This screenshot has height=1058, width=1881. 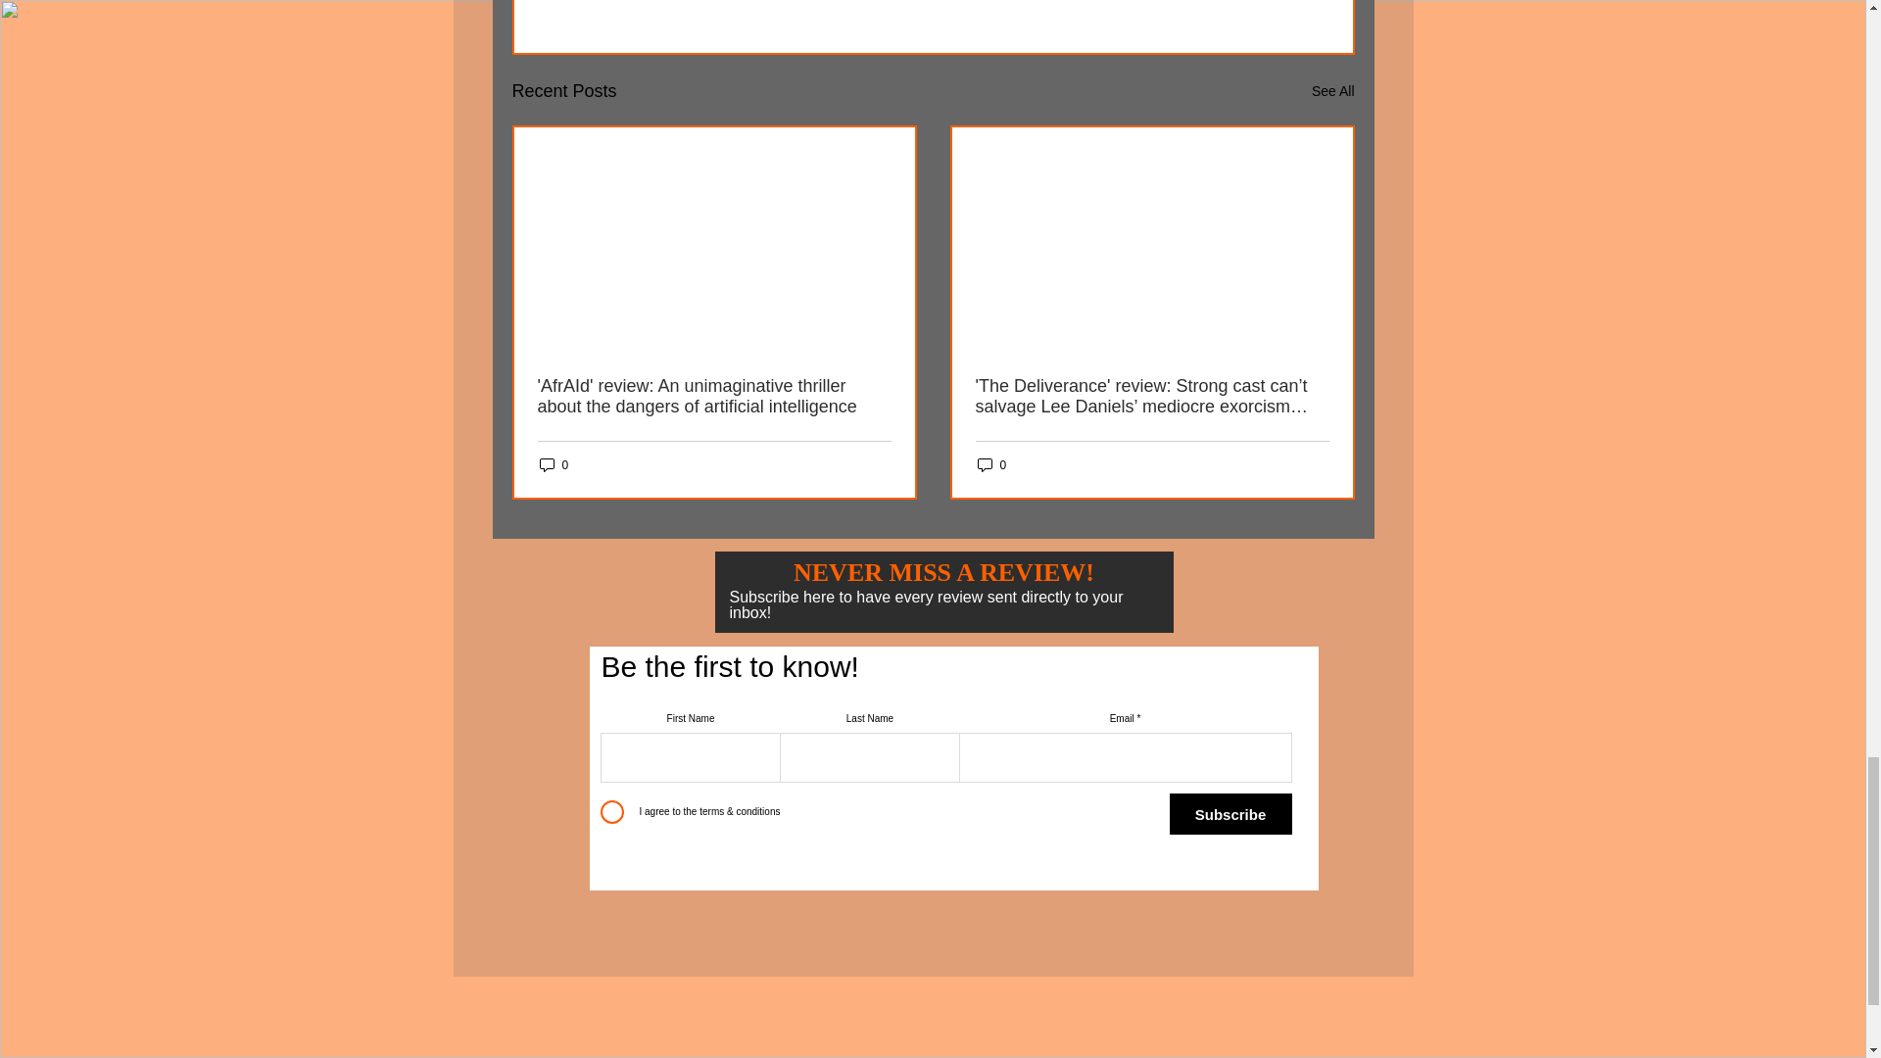 What do you see at coordinates (1230, 814) in the screenshot?
I see `Subscribe` at bounding box center [1230, 814].